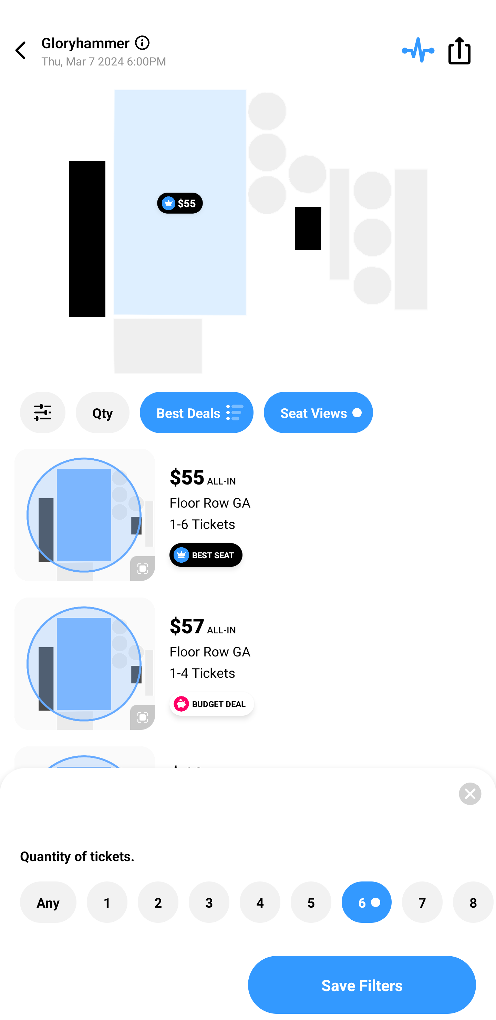 Image resolution: width=496 pixels, height=1020 pixels. I want to click on Save Filters, so click(362, 985).